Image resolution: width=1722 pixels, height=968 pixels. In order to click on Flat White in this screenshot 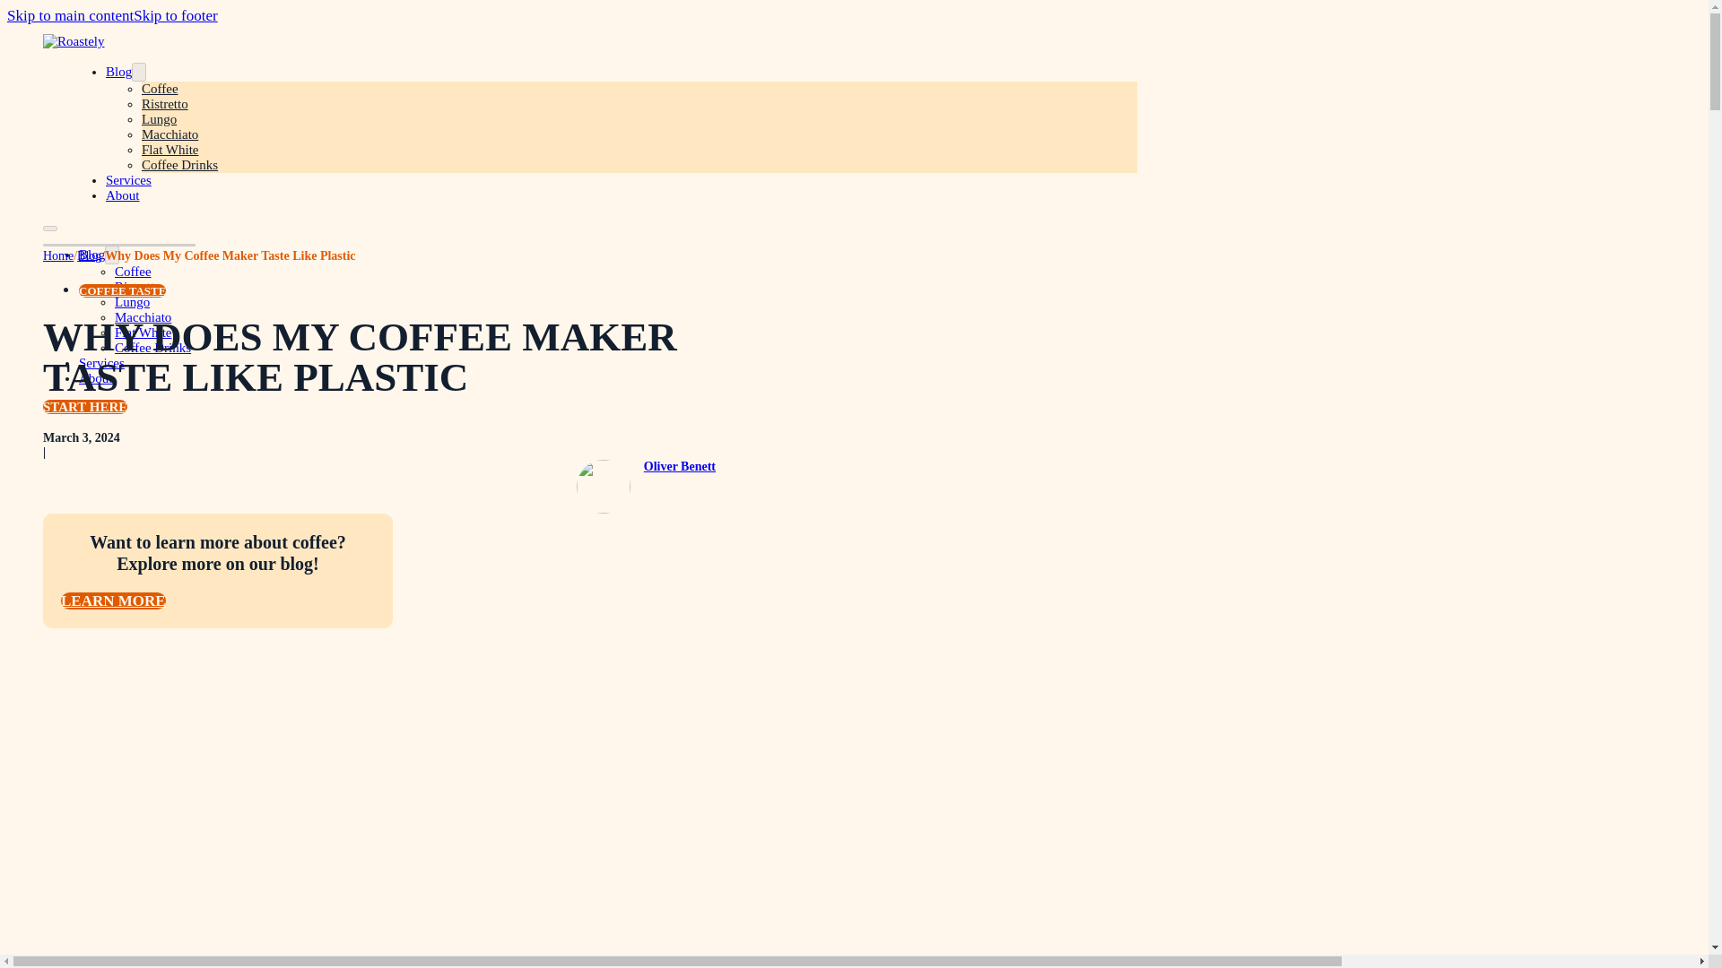, I will do `click(143, 332)`.